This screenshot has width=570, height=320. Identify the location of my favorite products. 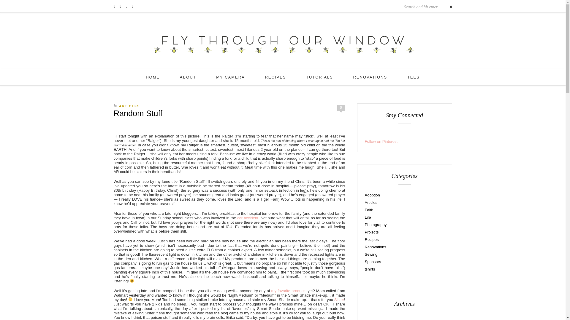
(289, 291).